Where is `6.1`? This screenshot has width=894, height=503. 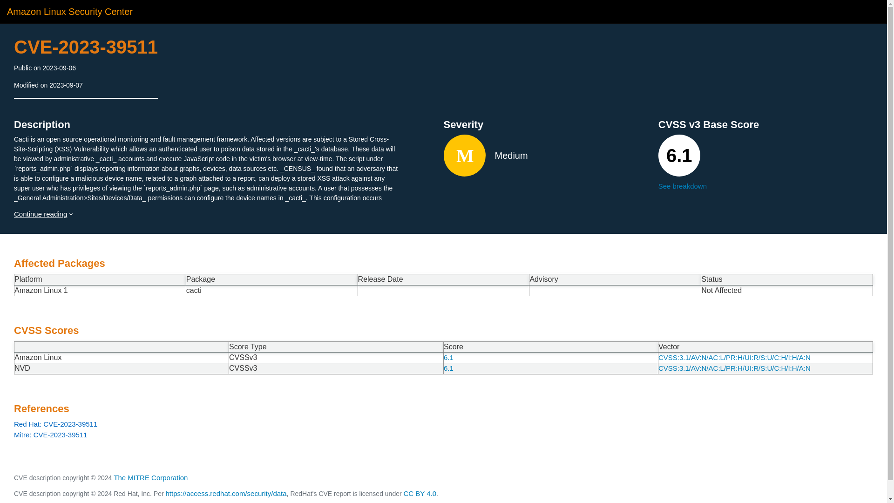 6.1 is located at coordinates (448, 368).